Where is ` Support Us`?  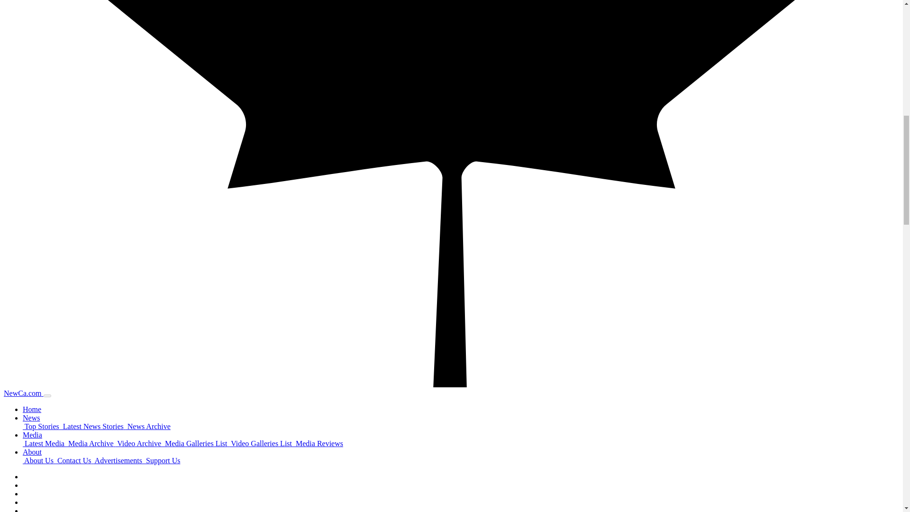
 Support Us is located at coordinates (162, 460).